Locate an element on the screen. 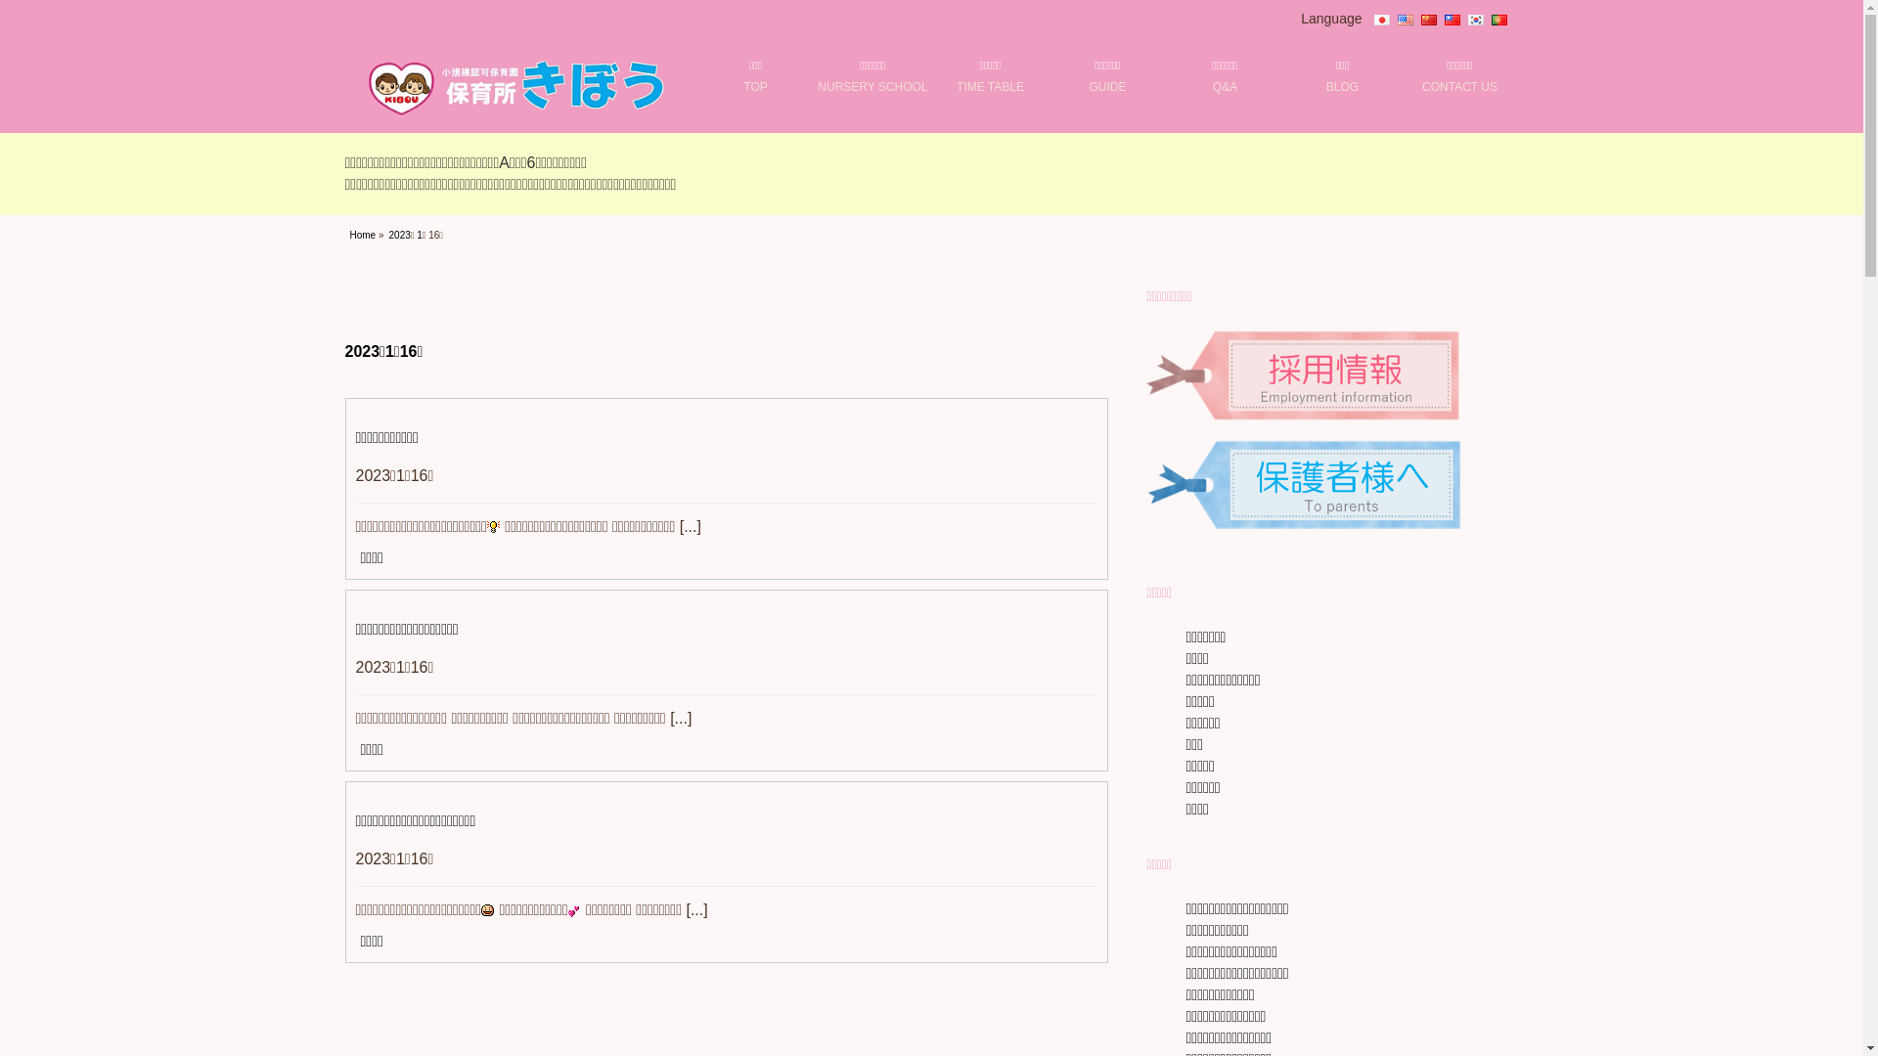 The image size is (1878, 1056). Home is located at coordinates (364, 235).